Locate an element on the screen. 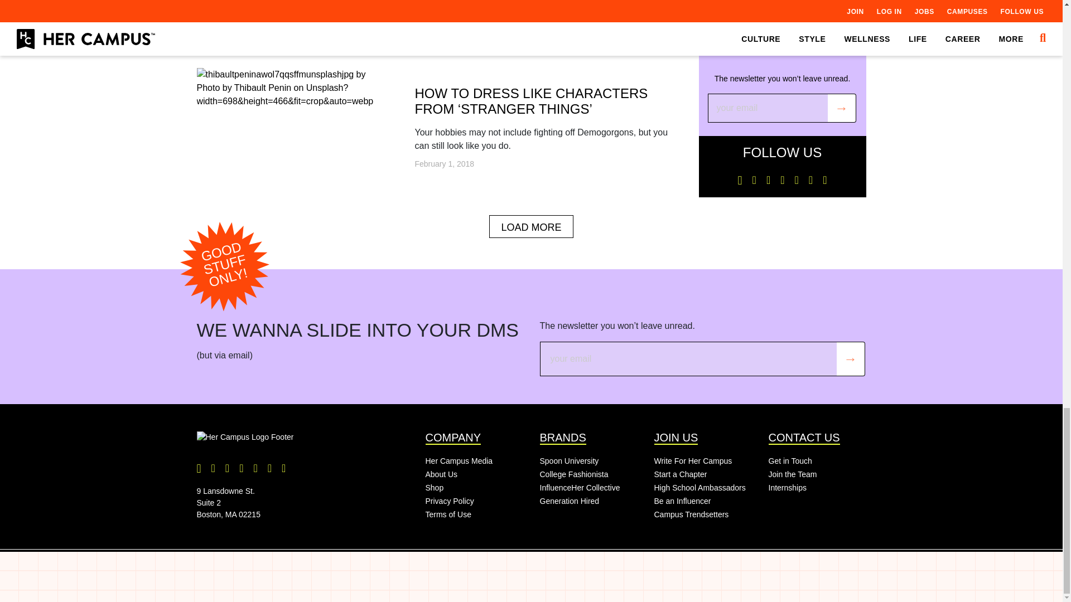 Image resolution: width=1071 pixels, height=602 pixels. How to Dress Like Characters From 'Stranger Things' 10 is located at coordinates (292, 88).